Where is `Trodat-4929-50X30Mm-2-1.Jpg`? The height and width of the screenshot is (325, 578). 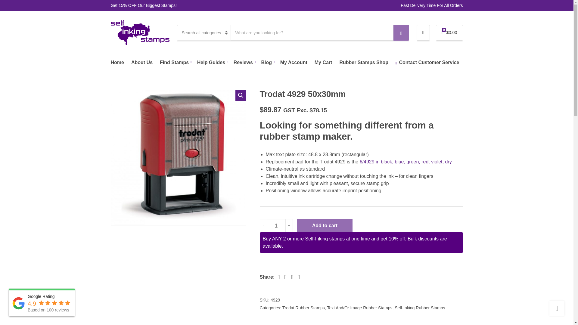 Trodat-4929-50X30Mm-2-1.Jpg is located at coordinates (178, 158).